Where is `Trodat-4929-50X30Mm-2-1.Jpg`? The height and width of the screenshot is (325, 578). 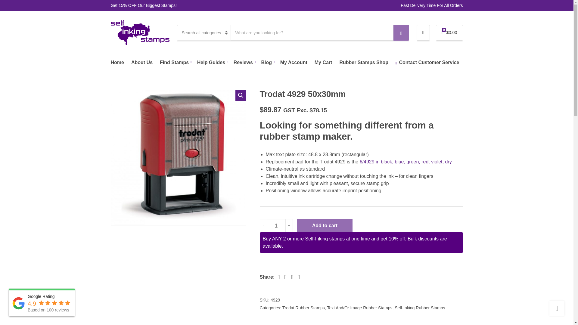 Trodat-4929-50X30Mm-2-1.Jpg is located at coordinates (178, 158).